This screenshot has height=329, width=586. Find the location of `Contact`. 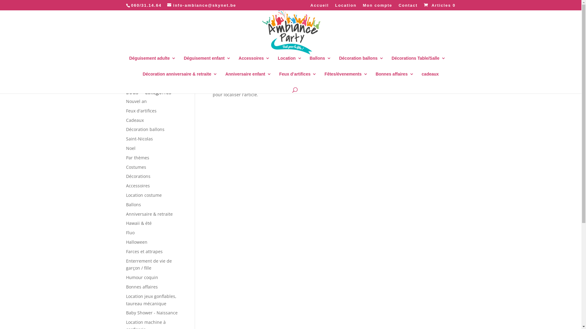

Contact is located at coordinates (408, 7).